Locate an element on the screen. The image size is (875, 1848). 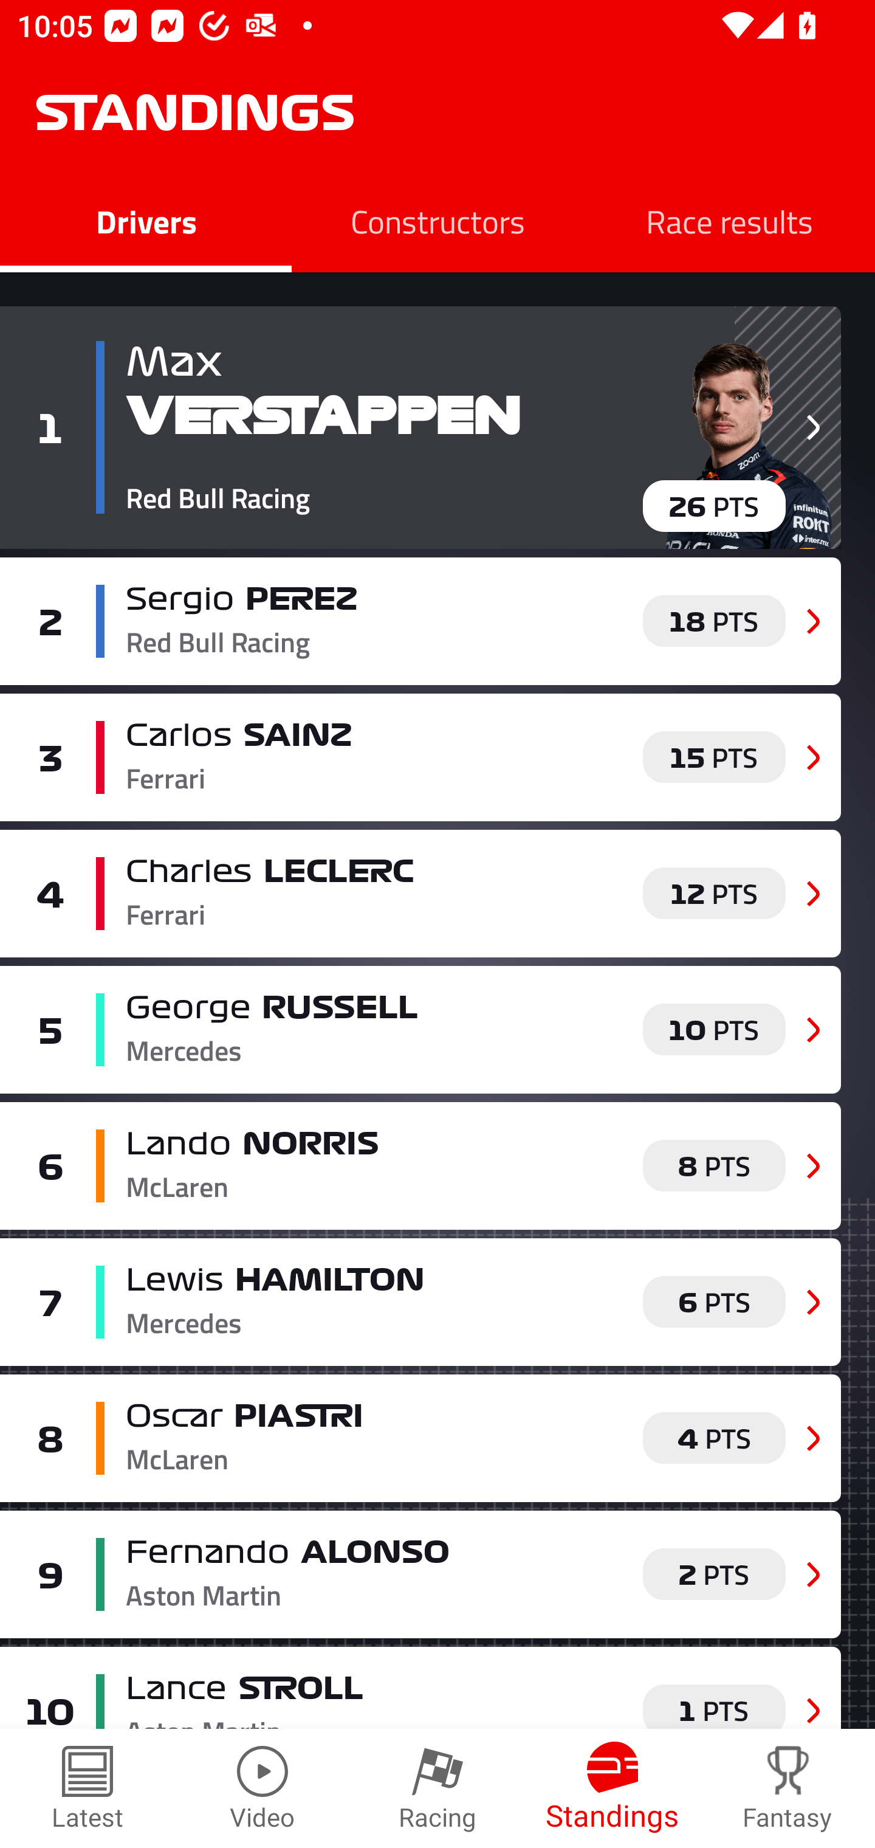
Constructors is located at coordinates (437, 220).